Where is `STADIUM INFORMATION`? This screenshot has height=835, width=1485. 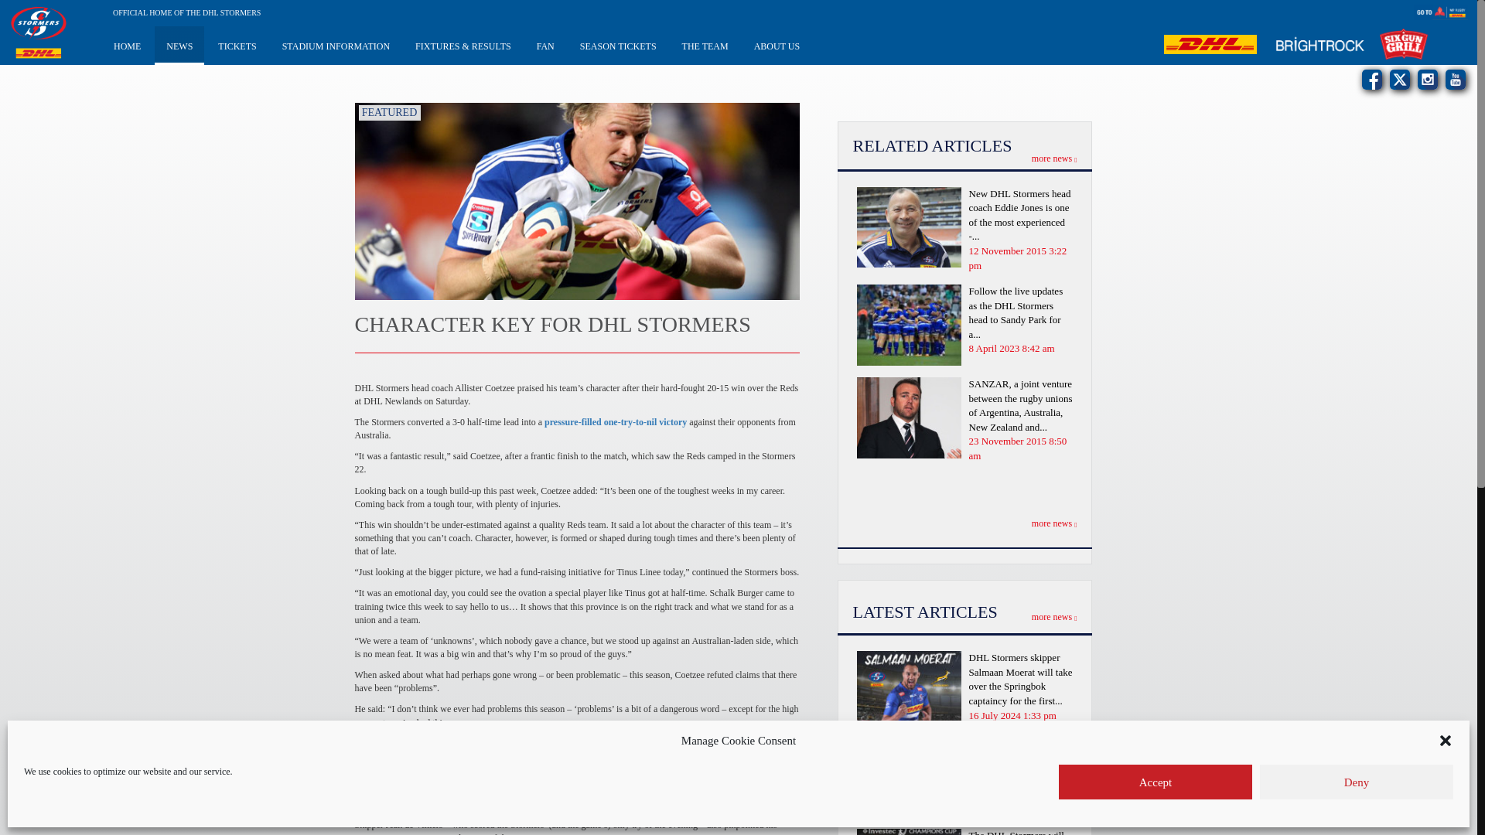
STADIUM INFORMATION is located at coordinates (336, 45).